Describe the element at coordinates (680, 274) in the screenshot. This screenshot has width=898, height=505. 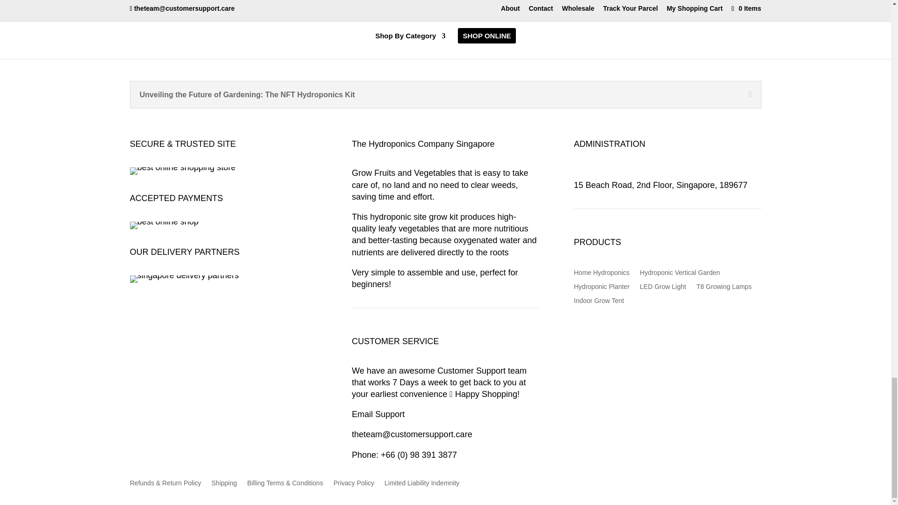
I see `Hydroponic Vertical Garden` at that location.